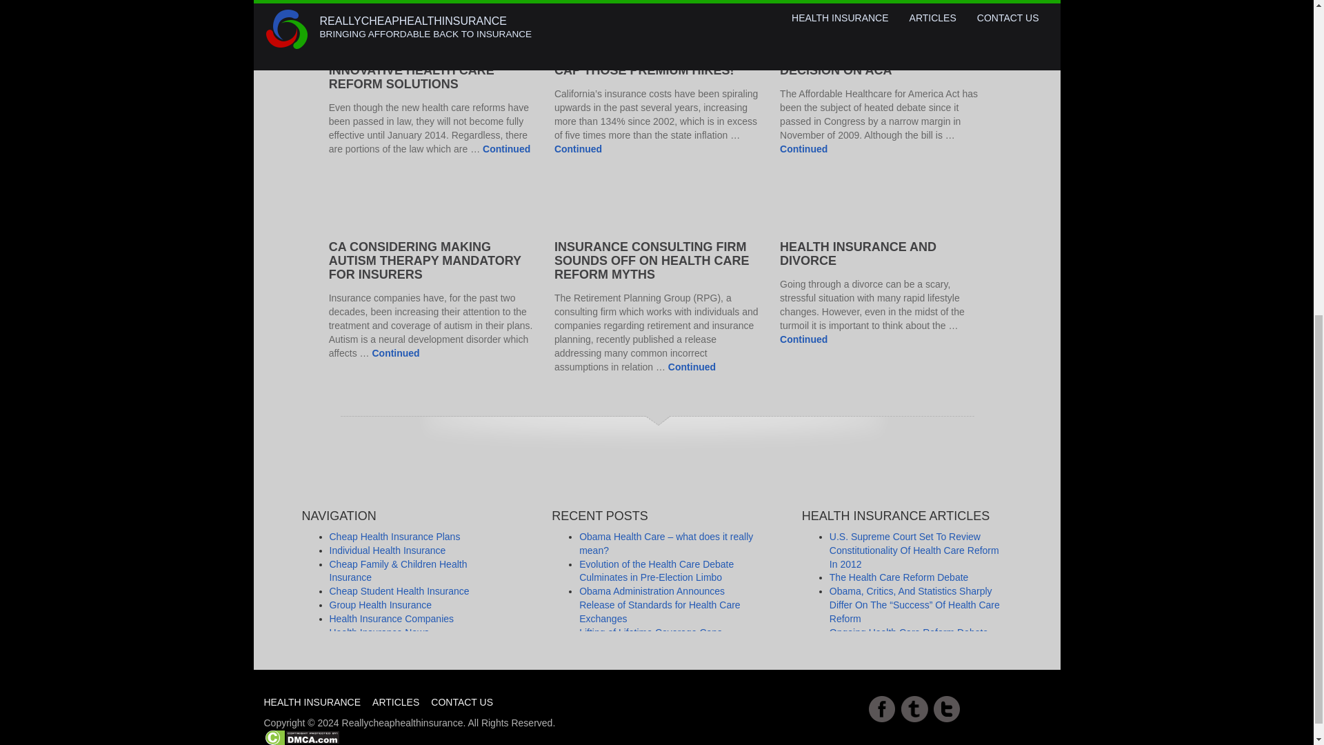  What do you see at coordinates (858, 253) in the screenshot?
I see `HEALTH INSURANCE AND DIVORCE` at bounding box center [858, 253].